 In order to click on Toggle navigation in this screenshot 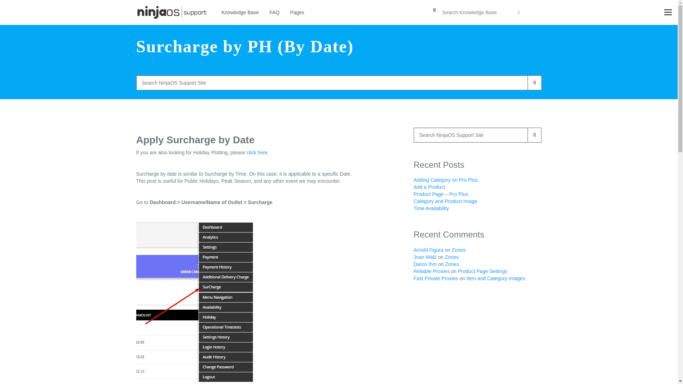, I will do `click(668, 12)`.